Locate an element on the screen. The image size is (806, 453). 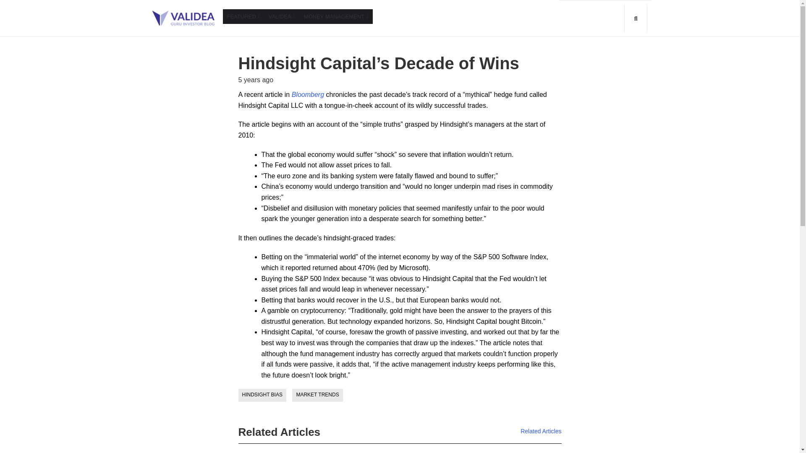
MARKET TRENDS is located at coordinates (317, 395).